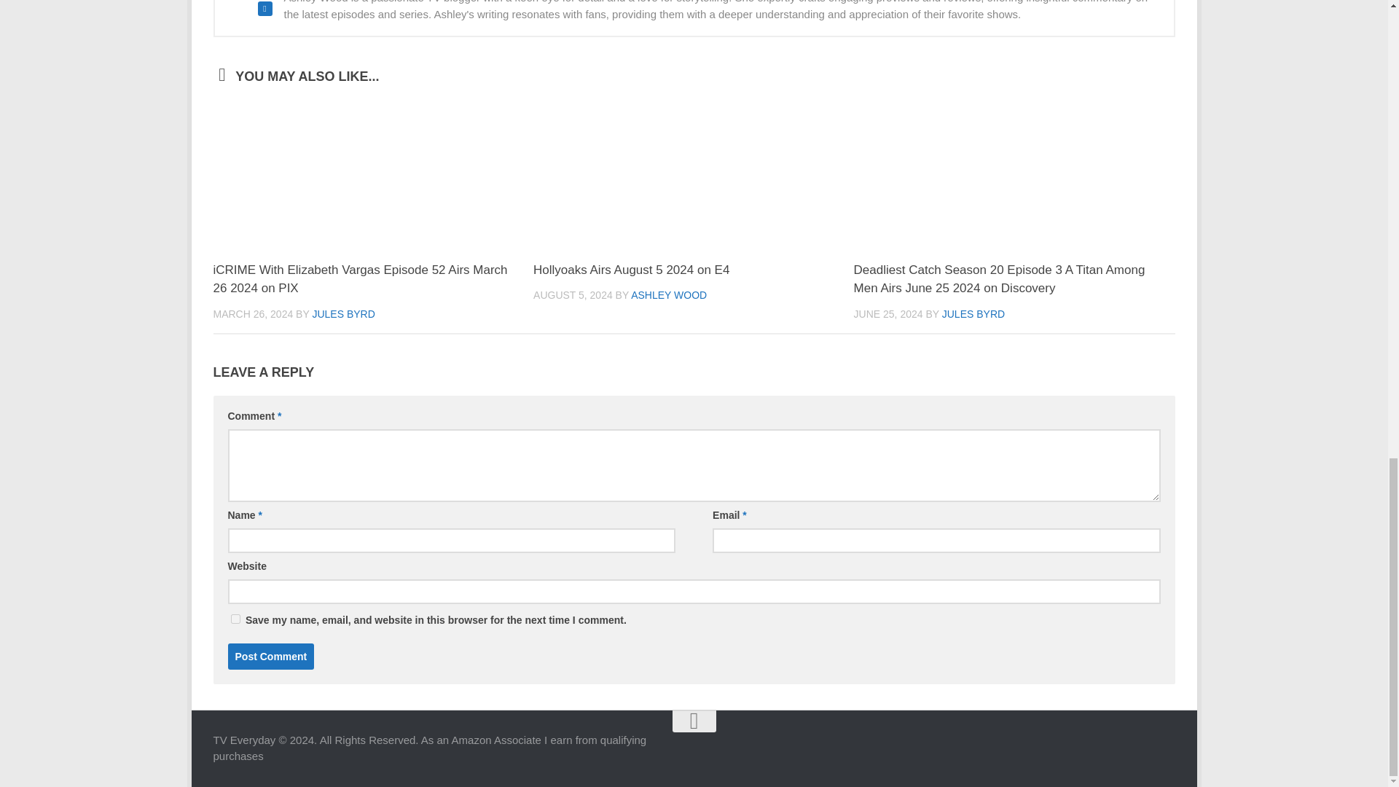 The image size is (1399, 787). What do you see at coordinates (343, 313) in the screenshot?
I see `Posts by Jules Byrd` at bounding box center [343, 313].